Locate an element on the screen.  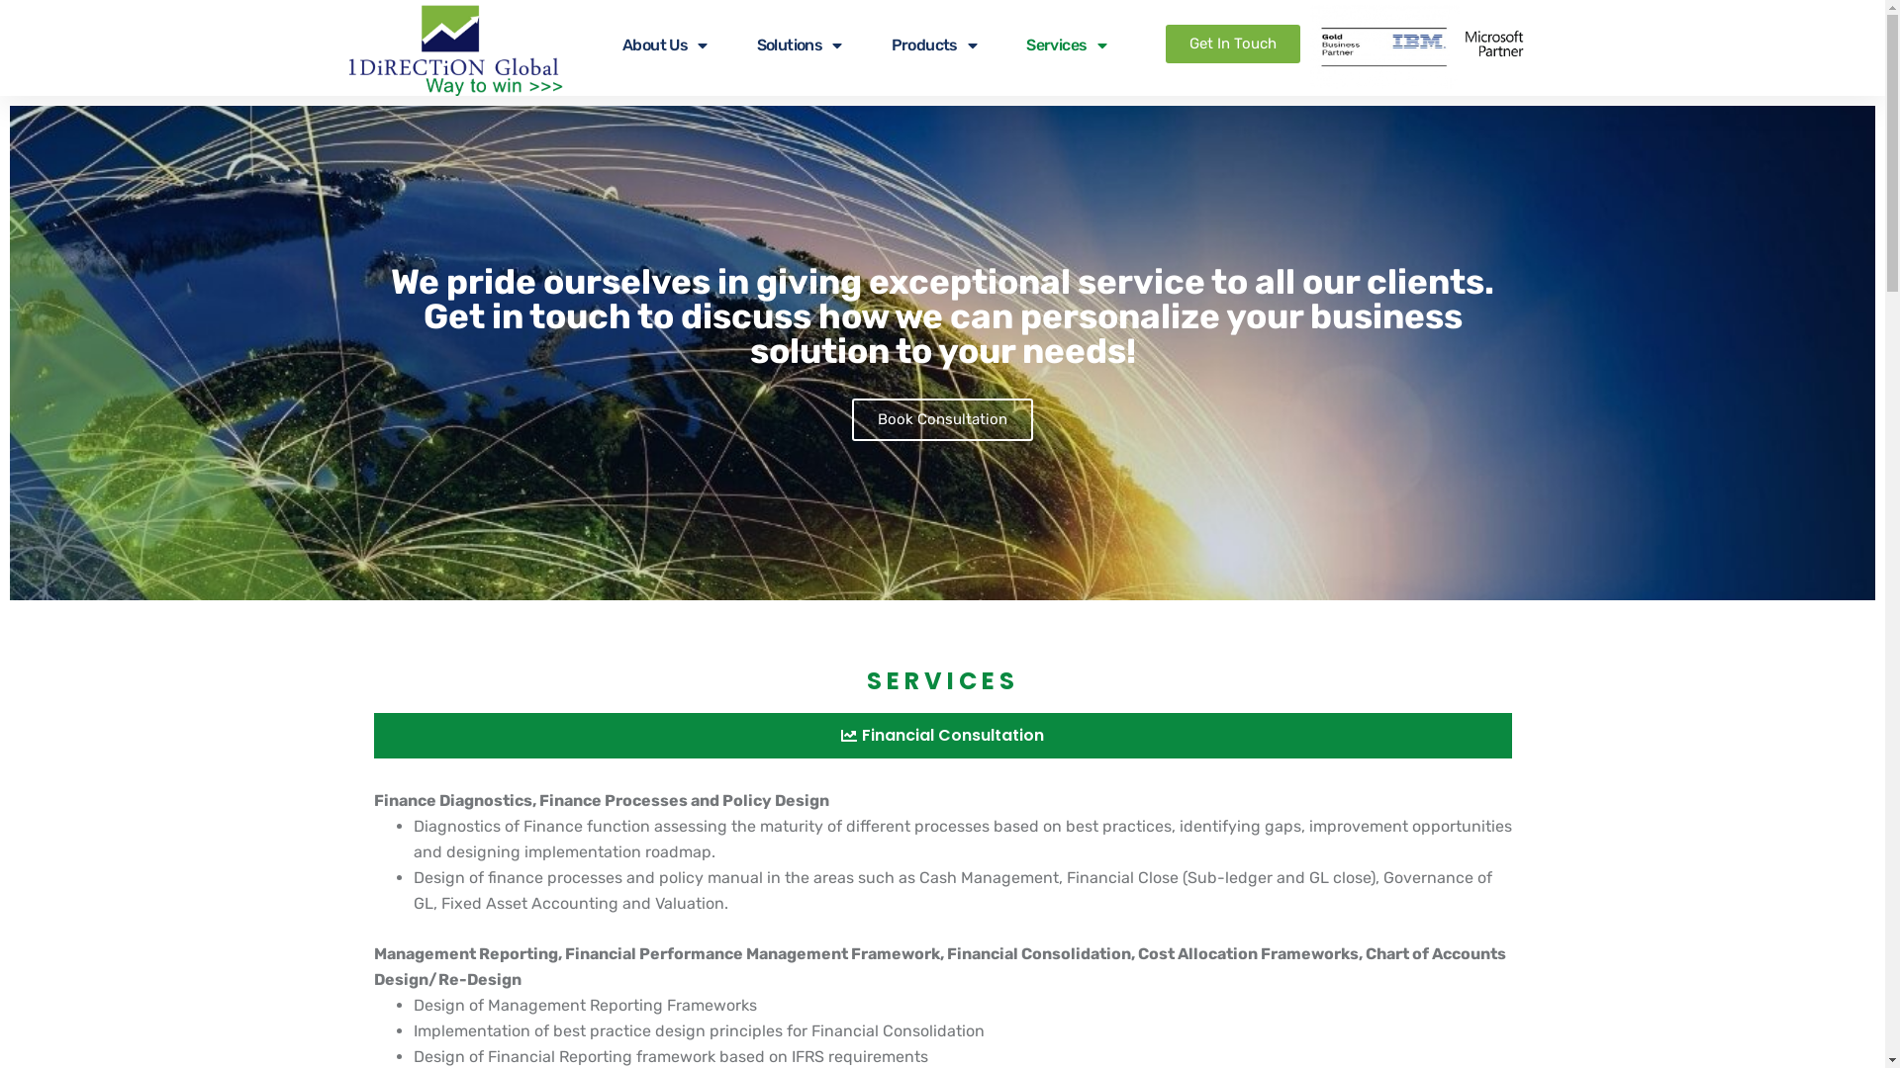
Products is located at coordinates (934, 45).